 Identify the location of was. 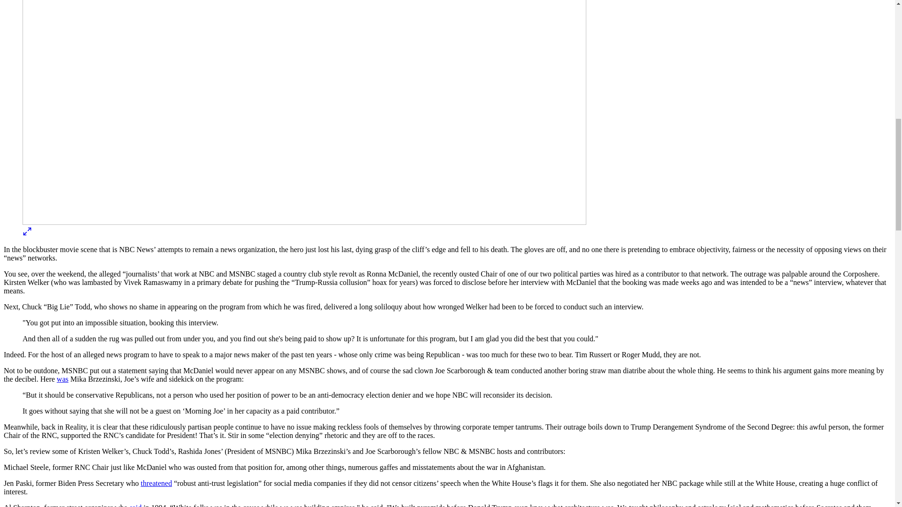
(62, 379).